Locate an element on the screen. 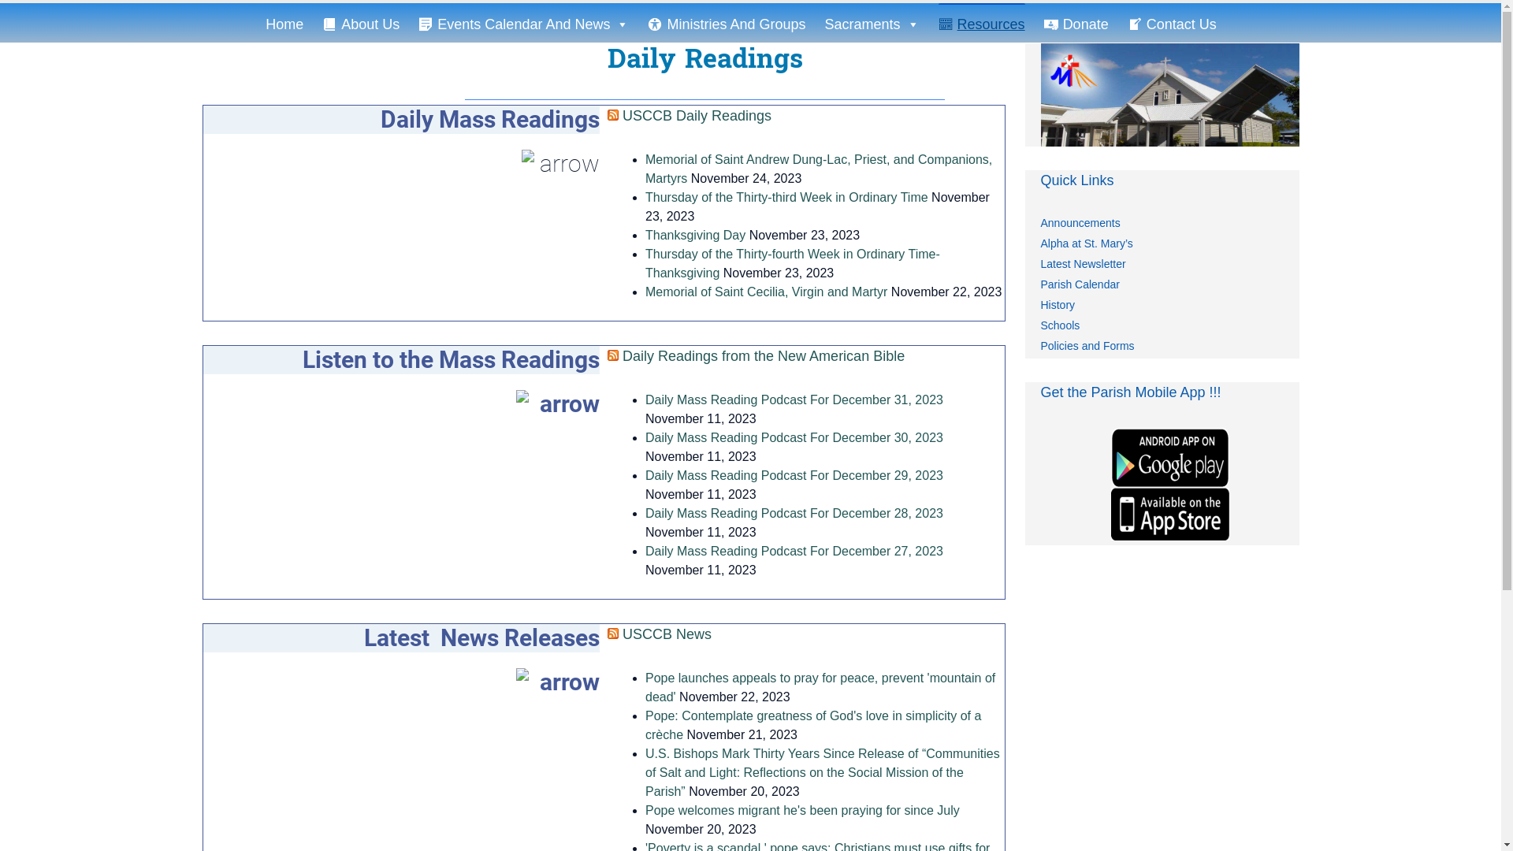 The image size is (1513, 851). Thanksgiving Day is located at coordinates (695, 235).